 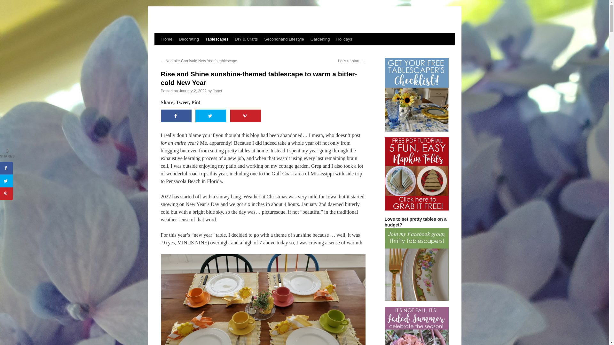 What do you see at coordinates (210, 116) in the screenshot?
I see `Share on Twitter` at bounding box center [210, 116].